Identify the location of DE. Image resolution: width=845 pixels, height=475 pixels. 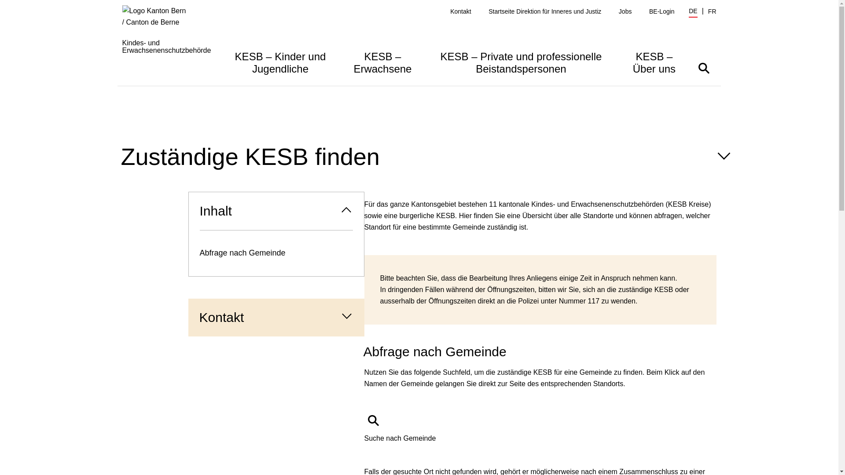
(693, 12).